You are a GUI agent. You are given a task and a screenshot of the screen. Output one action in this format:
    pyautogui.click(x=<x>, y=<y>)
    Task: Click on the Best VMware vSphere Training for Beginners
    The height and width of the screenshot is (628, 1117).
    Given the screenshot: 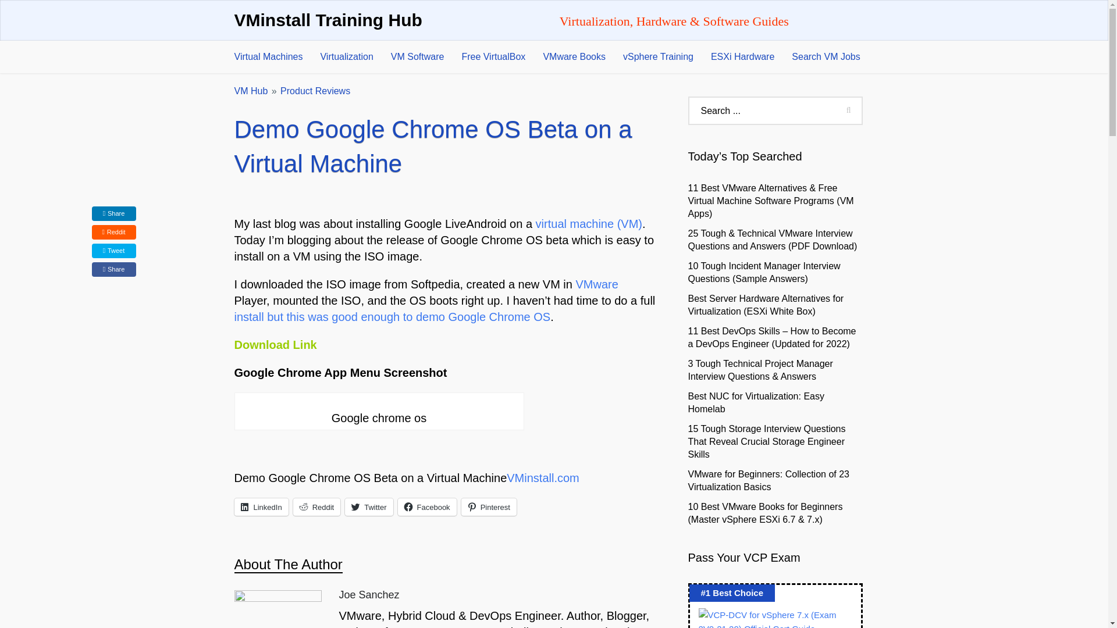 What is the action you would take?
    pyautogui.click(x=659, y=57)
    